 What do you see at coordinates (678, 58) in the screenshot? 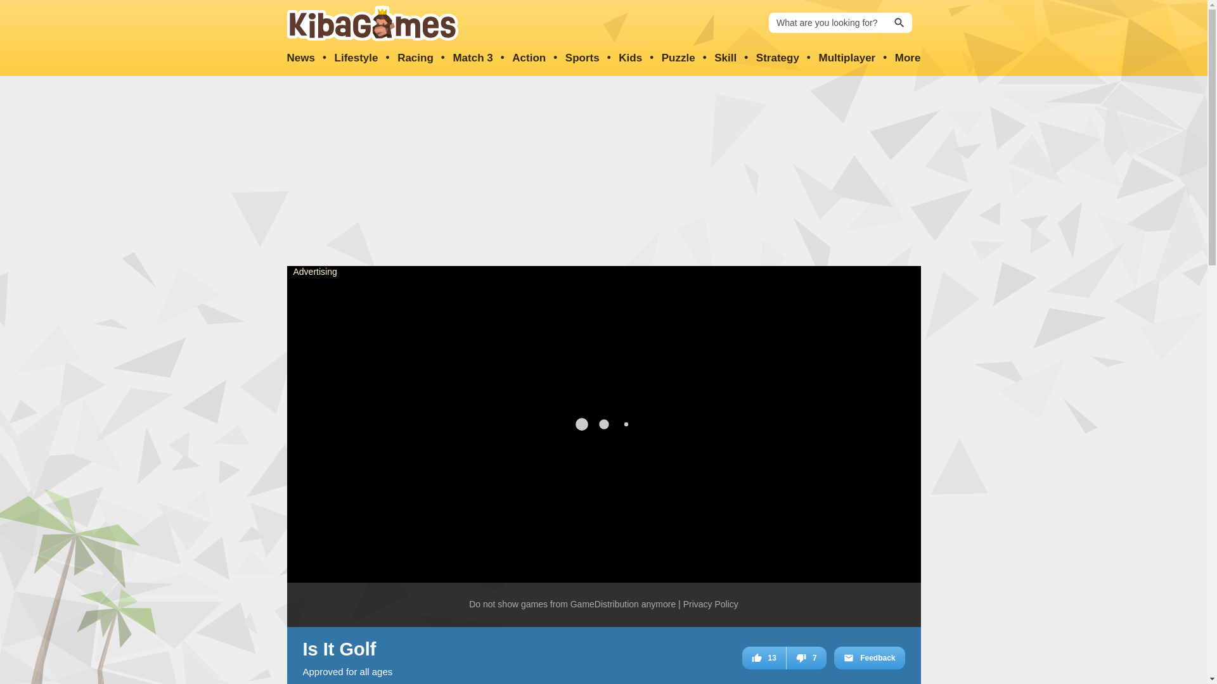
I see `Puzzle` at bounding box center [678, 58].